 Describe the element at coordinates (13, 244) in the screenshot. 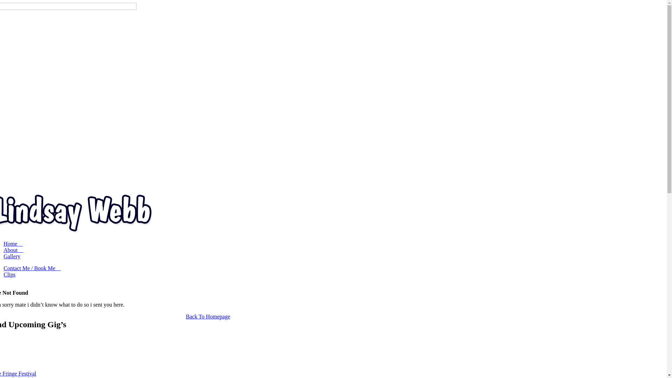

I see `Home    ` at that location.